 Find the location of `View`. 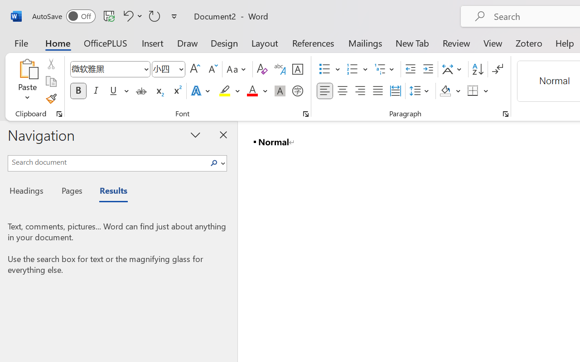

View is located at coordinates (493, 43).